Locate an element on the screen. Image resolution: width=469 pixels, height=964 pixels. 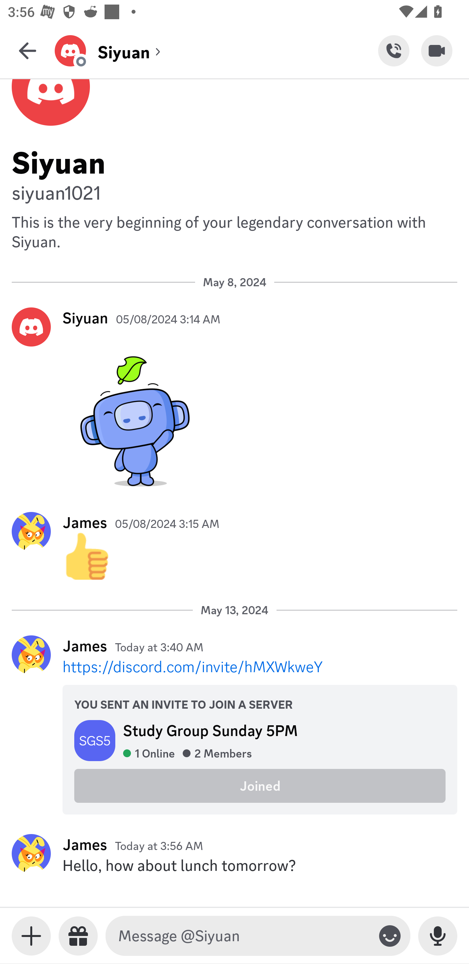
Toggle media keyboard is located at coordinates (31, 936).